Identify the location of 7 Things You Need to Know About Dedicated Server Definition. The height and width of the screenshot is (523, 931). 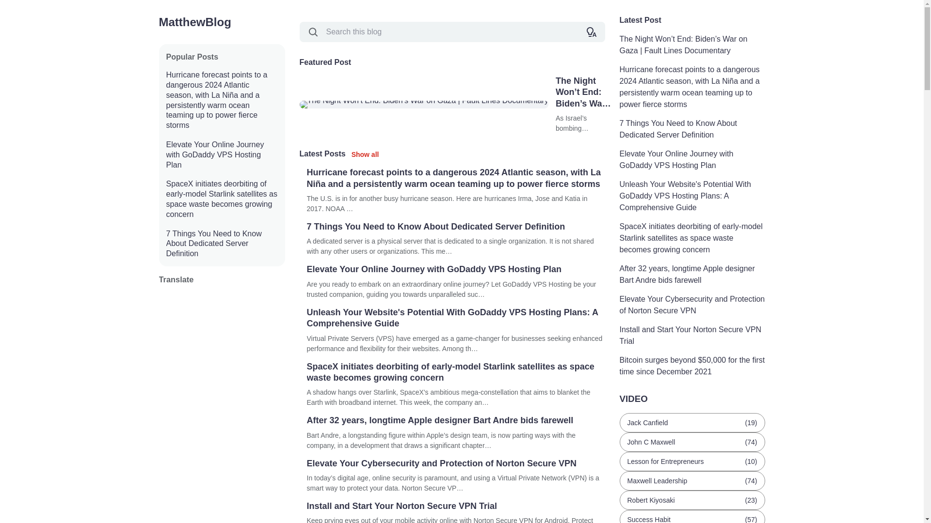
(455, 227).